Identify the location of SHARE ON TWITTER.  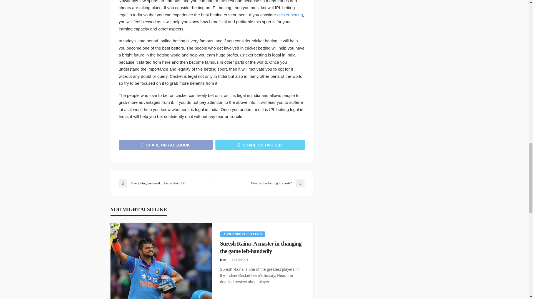
(260, 145).